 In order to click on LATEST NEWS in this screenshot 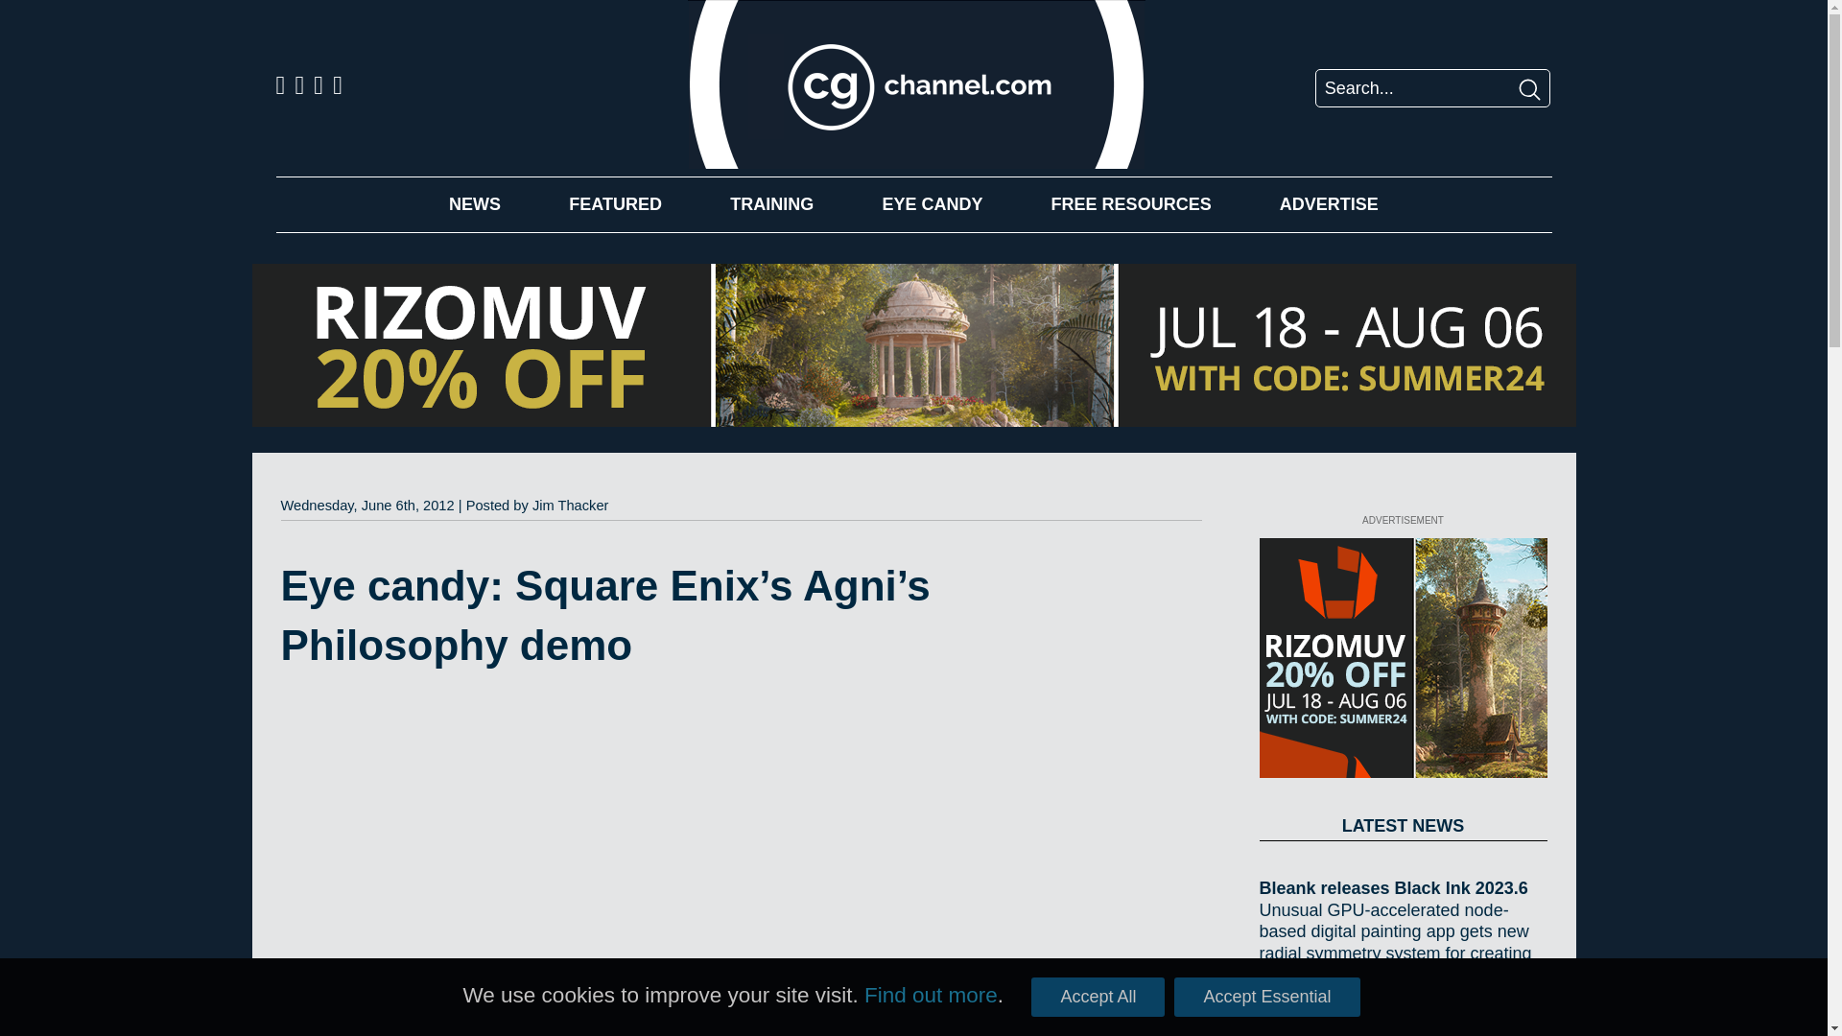, I will do `click(1403, 825)`.